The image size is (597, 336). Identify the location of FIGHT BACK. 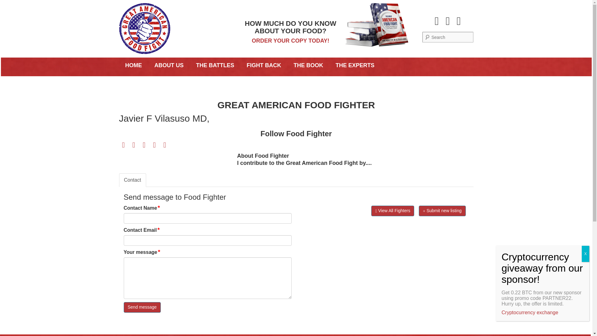
(264, 65).